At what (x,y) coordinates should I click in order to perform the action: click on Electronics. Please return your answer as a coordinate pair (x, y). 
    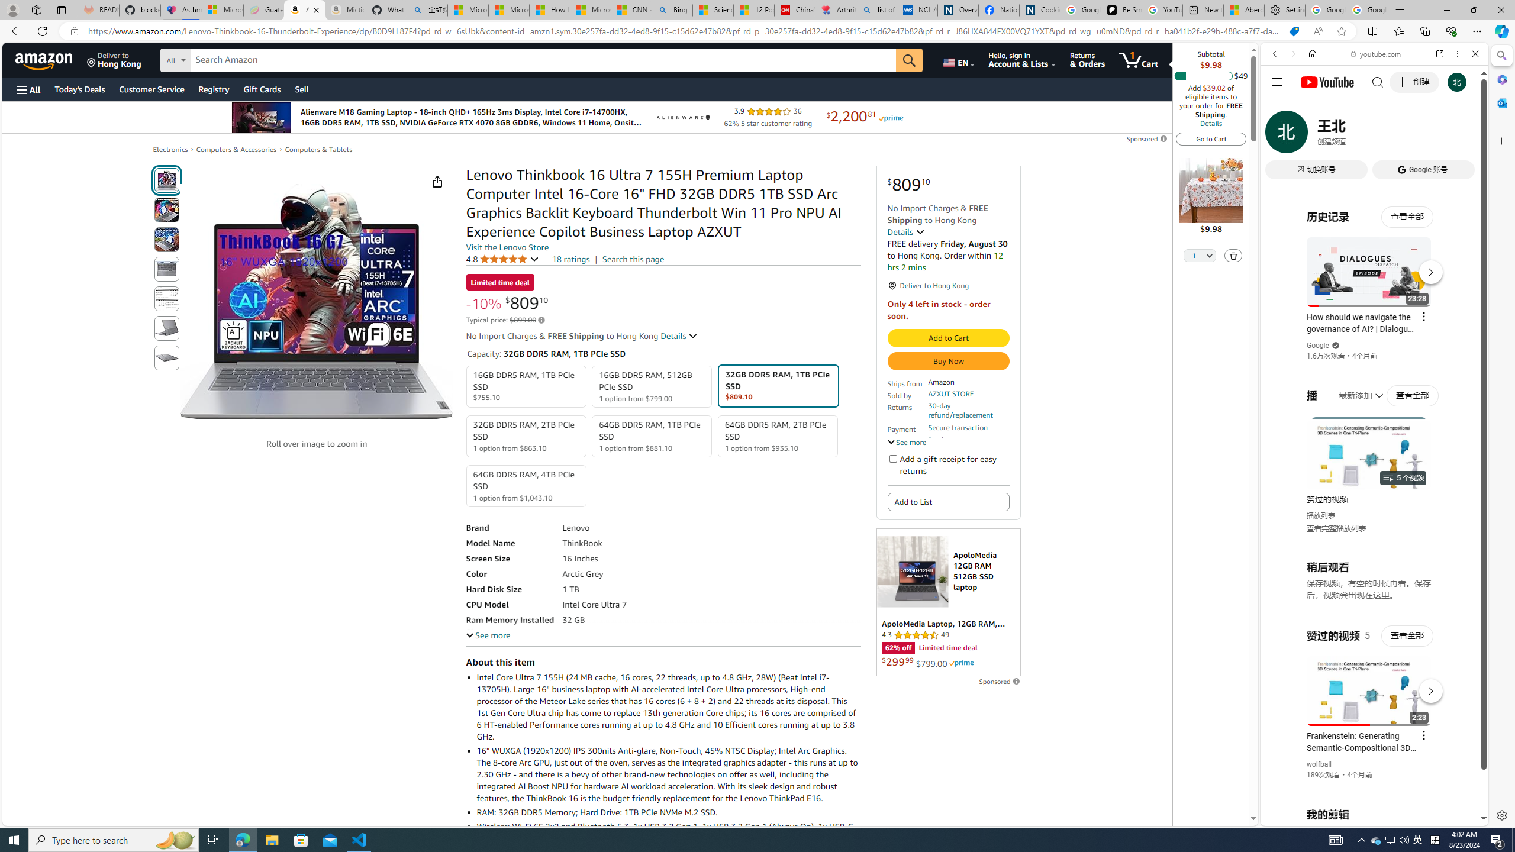
    Looking at the image, I should click on (170, 149).